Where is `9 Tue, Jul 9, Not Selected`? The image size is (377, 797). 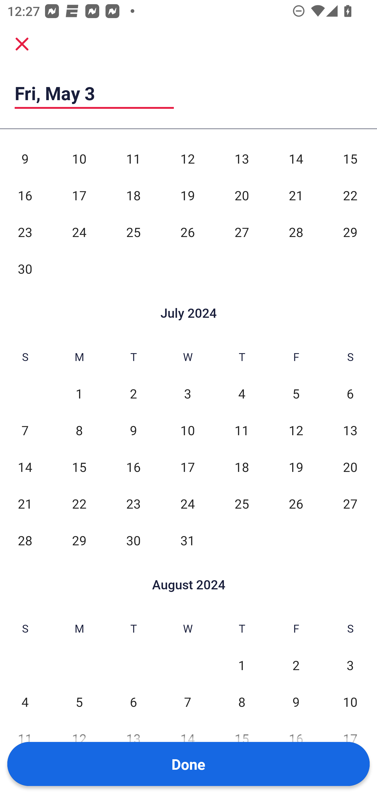 9 Tue, Jul 9, Not Selected is located at coordinates (134, 430).